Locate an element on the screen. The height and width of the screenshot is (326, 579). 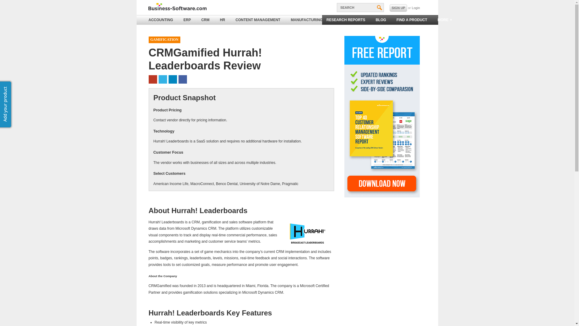
HR is located at coordinates (222, 20).